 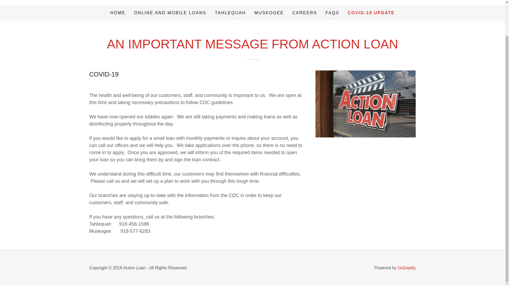 I want to click on TAHLEQUAH, so click(x=230, y=13).